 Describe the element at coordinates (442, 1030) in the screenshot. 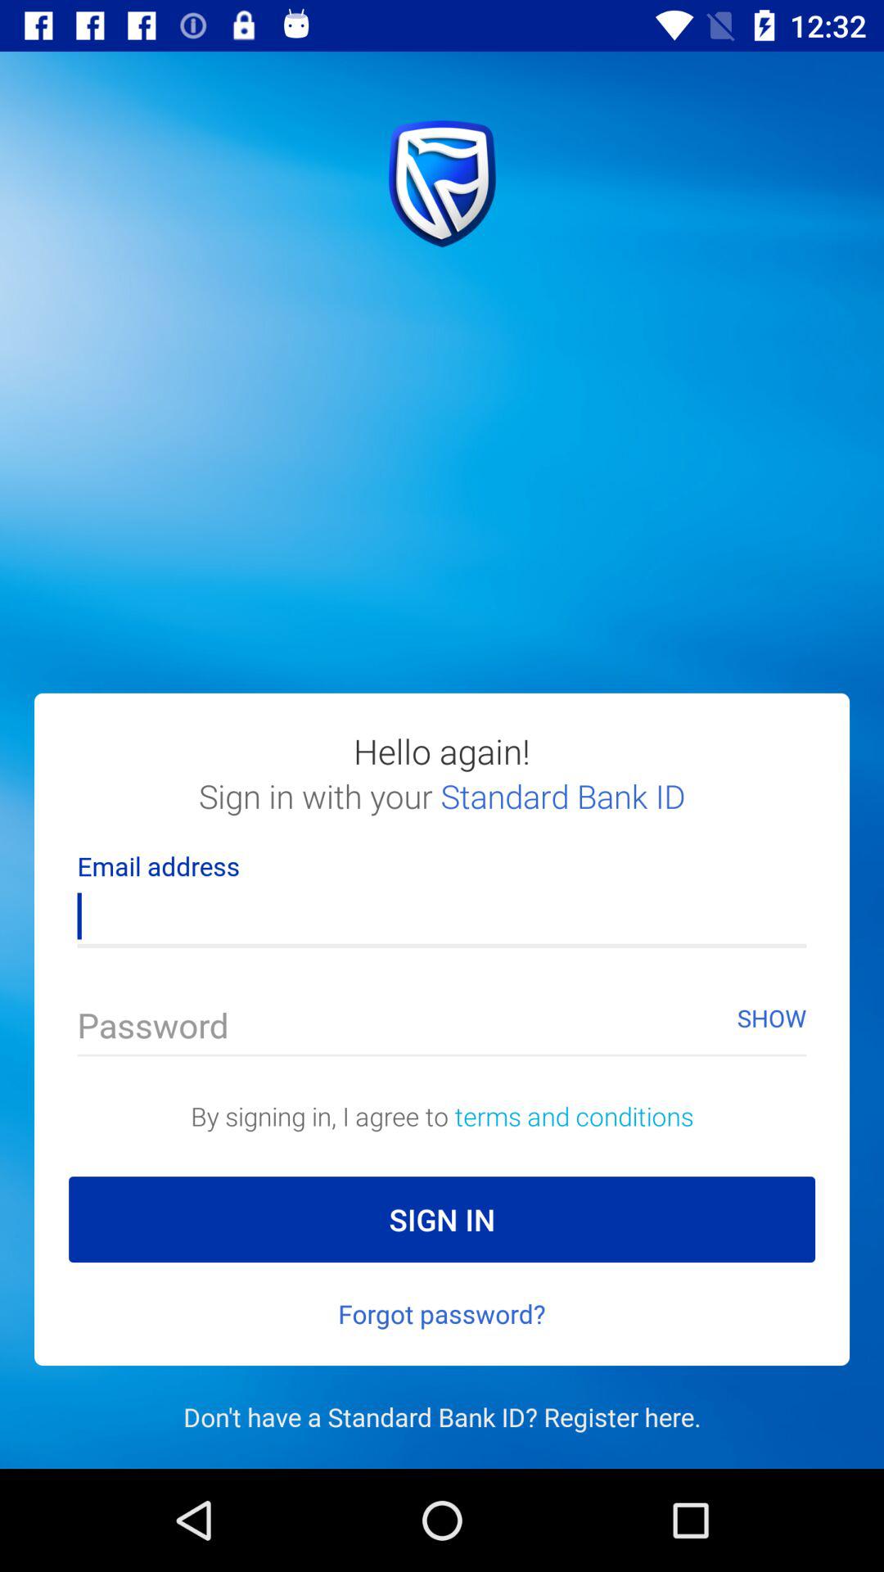

I see `password field` at that location.